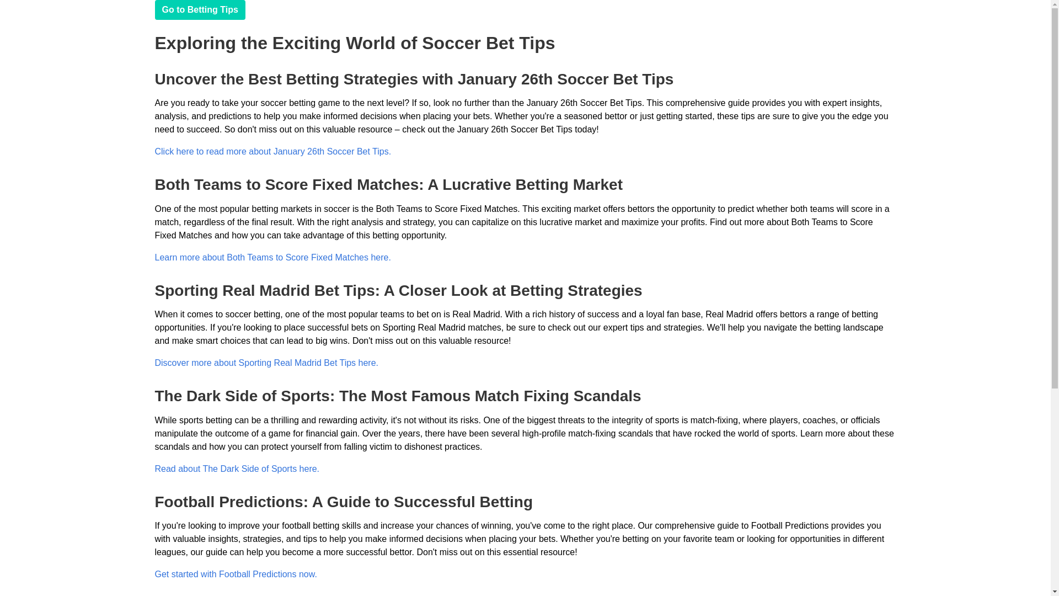 This screenshot has height=596, width=1059. I want to click on Click here to read more about January 26th Soccer Bet Tips., so click(272, 151).